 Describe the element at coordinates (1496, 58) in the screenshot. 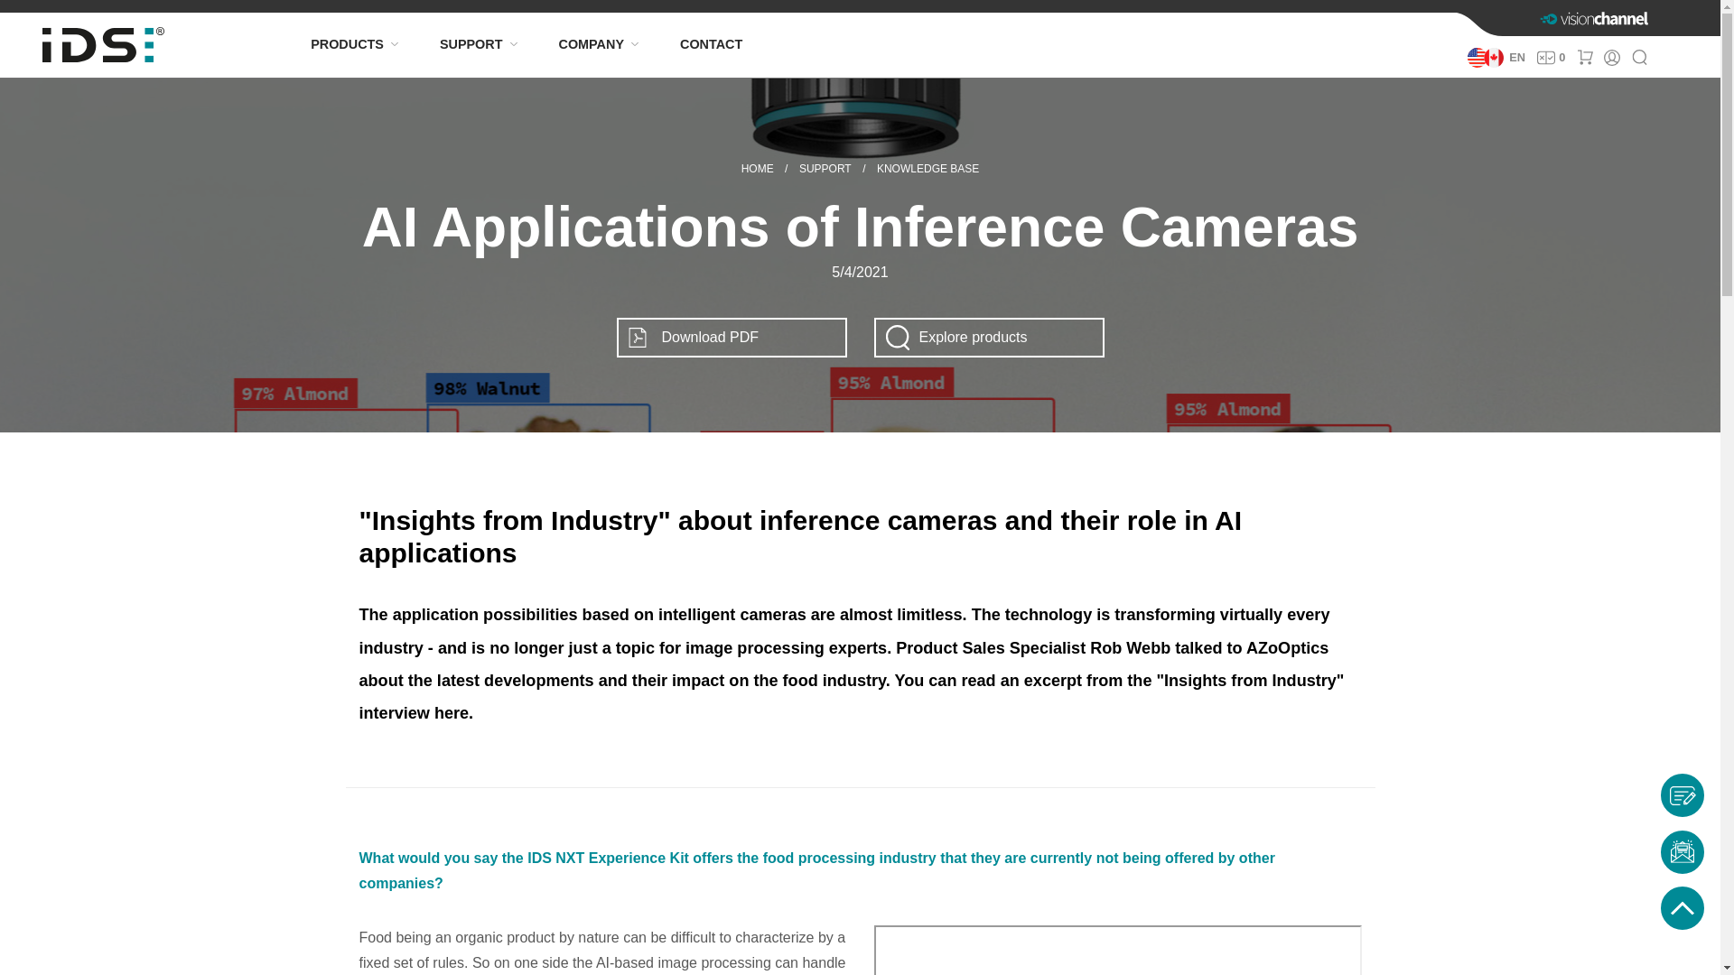

I see `EN` at that location.